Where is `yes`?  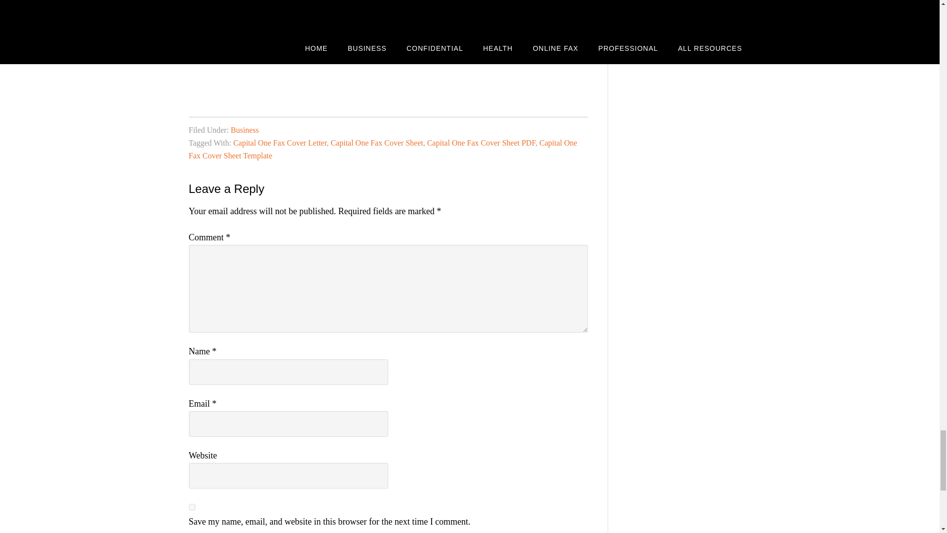 yes is located at coordinates (191, 506).